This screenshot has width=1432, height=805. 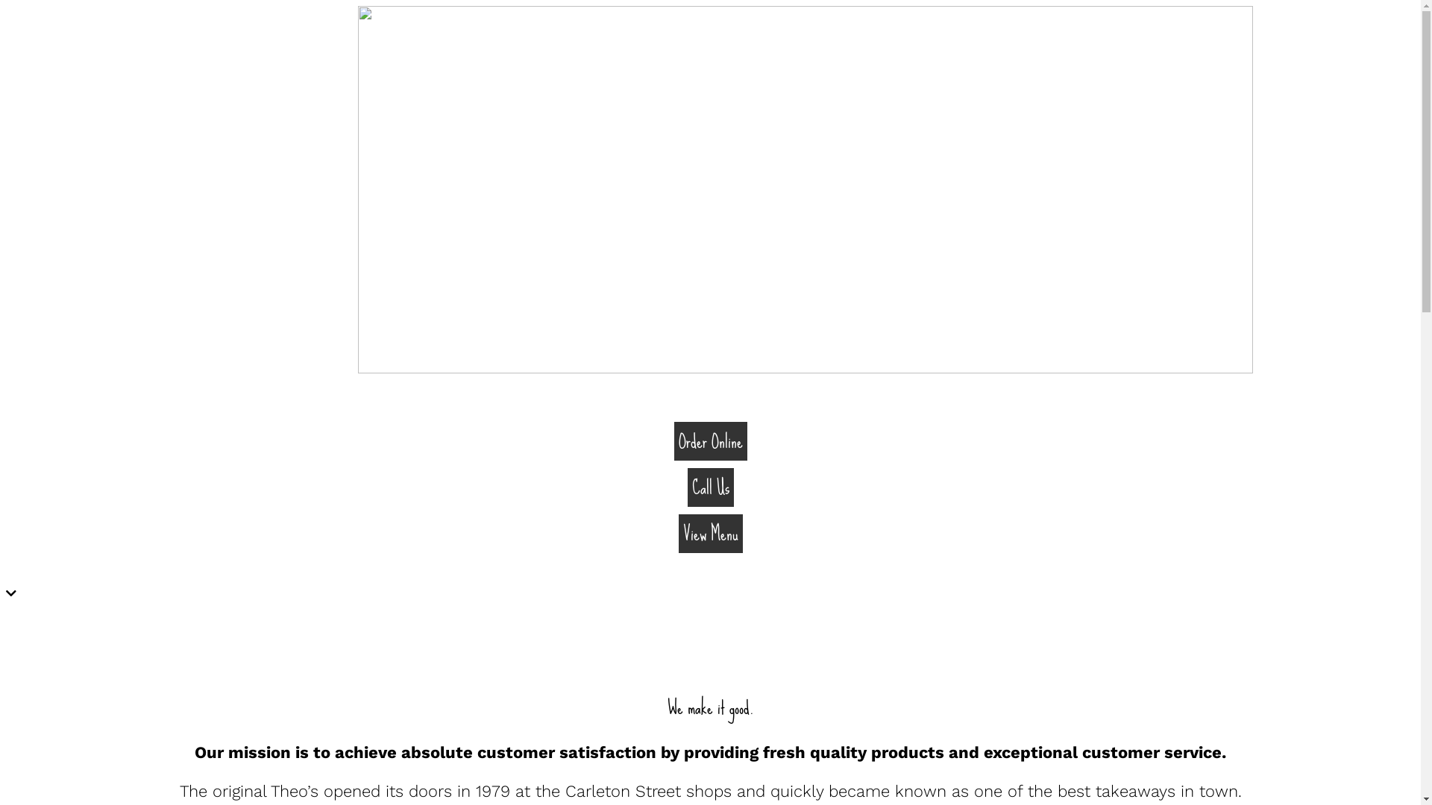 What do you see at coordinates (805, 189) in the screenshot?
I see `little-theos-large-white` at bounding box center [805, 189].